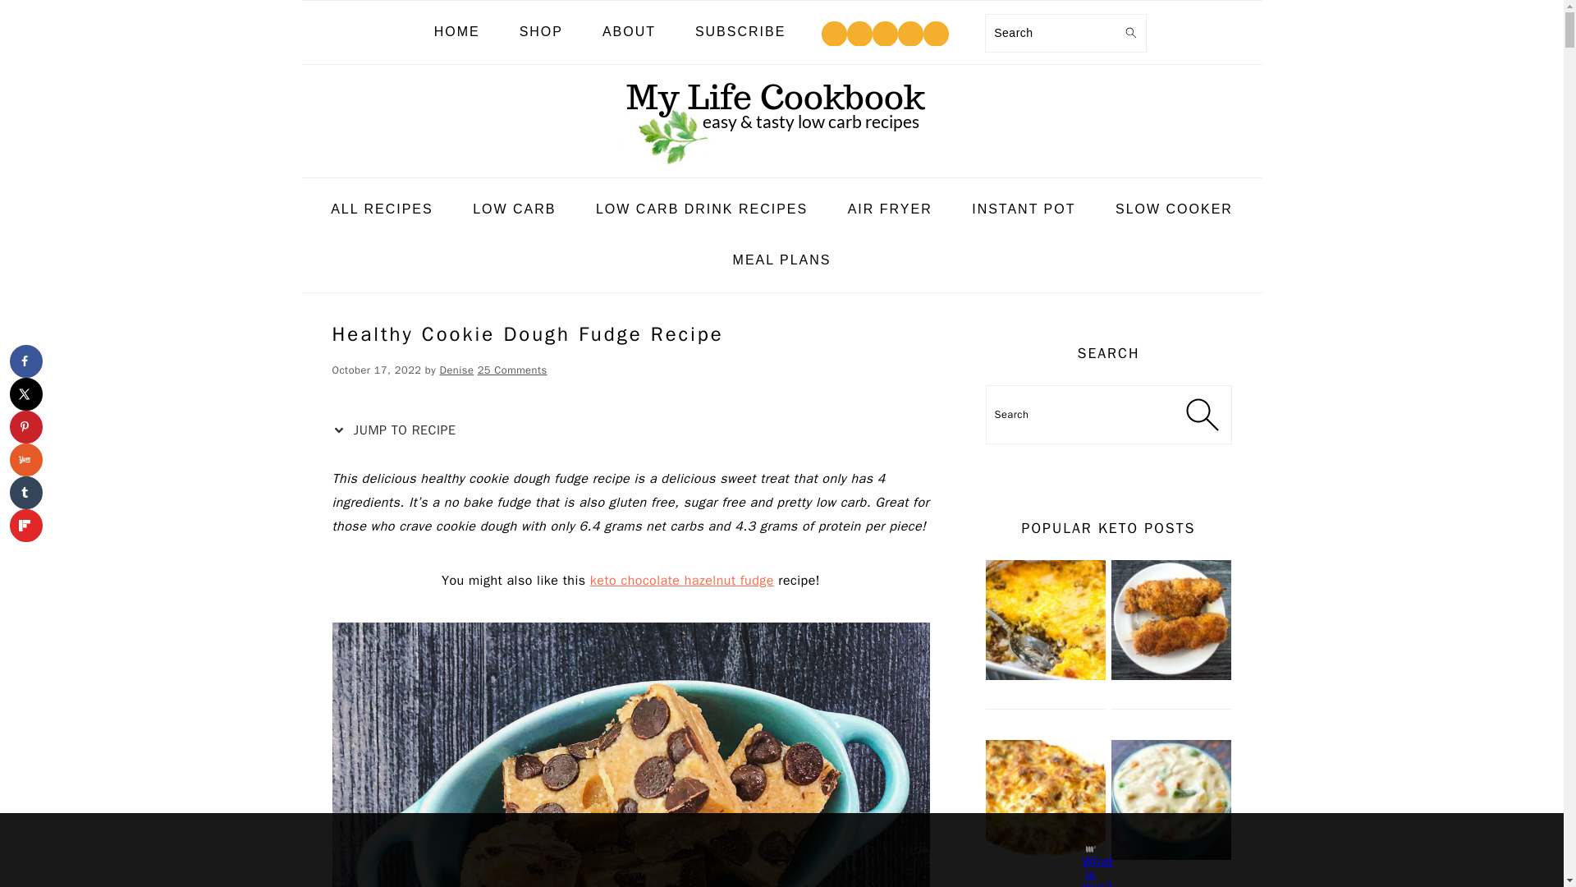  What do you see at coordinates (514, 209) in the screenshot?
I see `LOW CARB` at bounding box center [514, 209].